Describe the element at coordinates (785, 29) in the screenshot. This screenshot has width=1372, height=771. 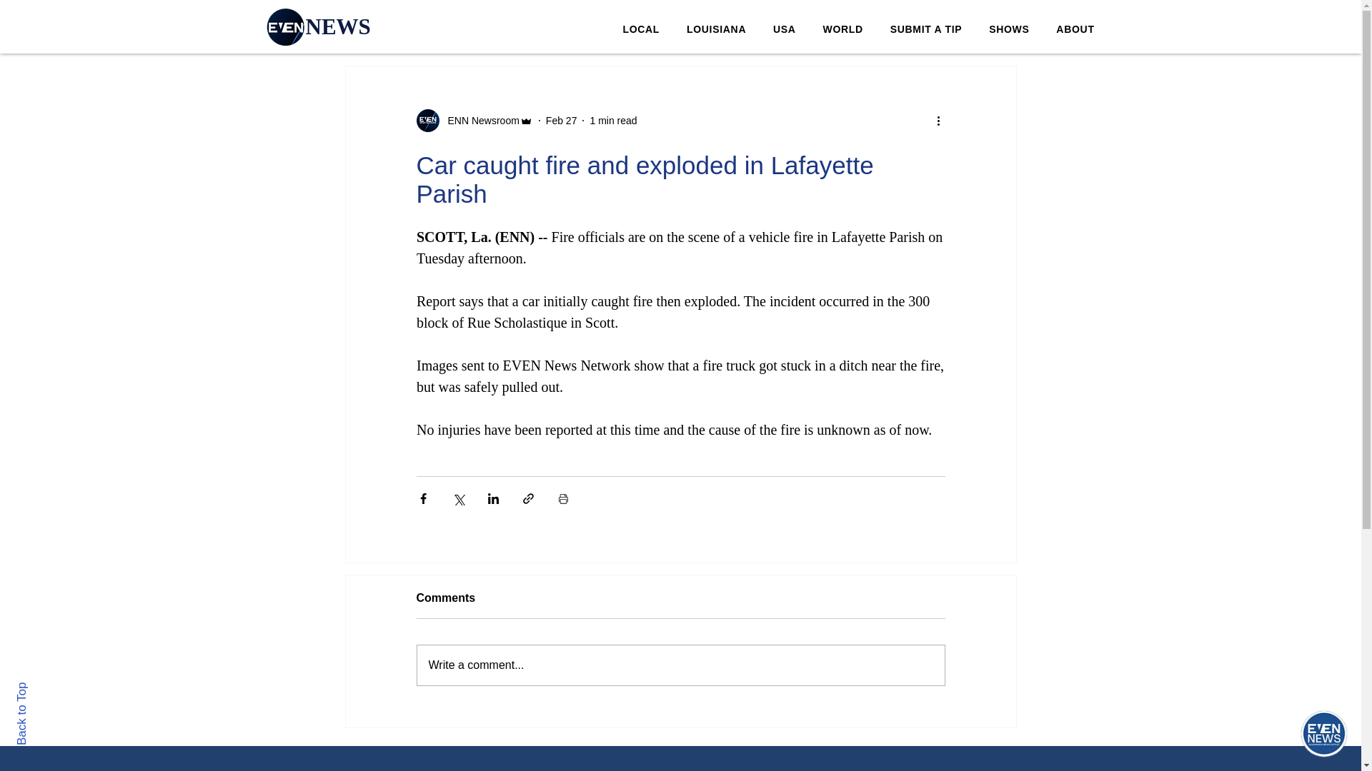
I see `USA` at that location.